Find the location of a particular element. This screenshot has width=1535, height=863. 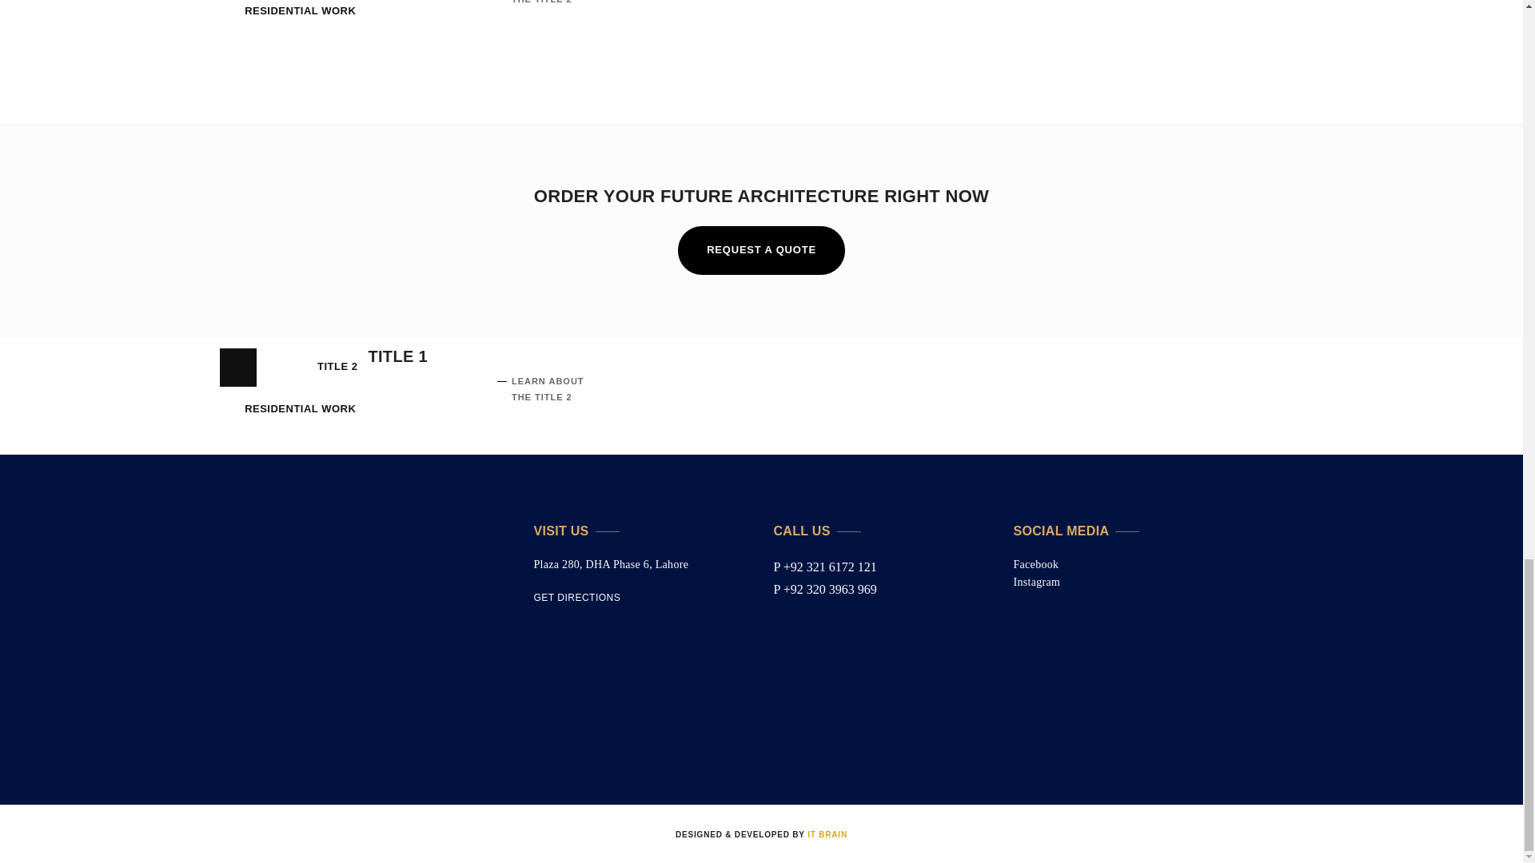

IT BRAIN is located at coordinates (827, 834).